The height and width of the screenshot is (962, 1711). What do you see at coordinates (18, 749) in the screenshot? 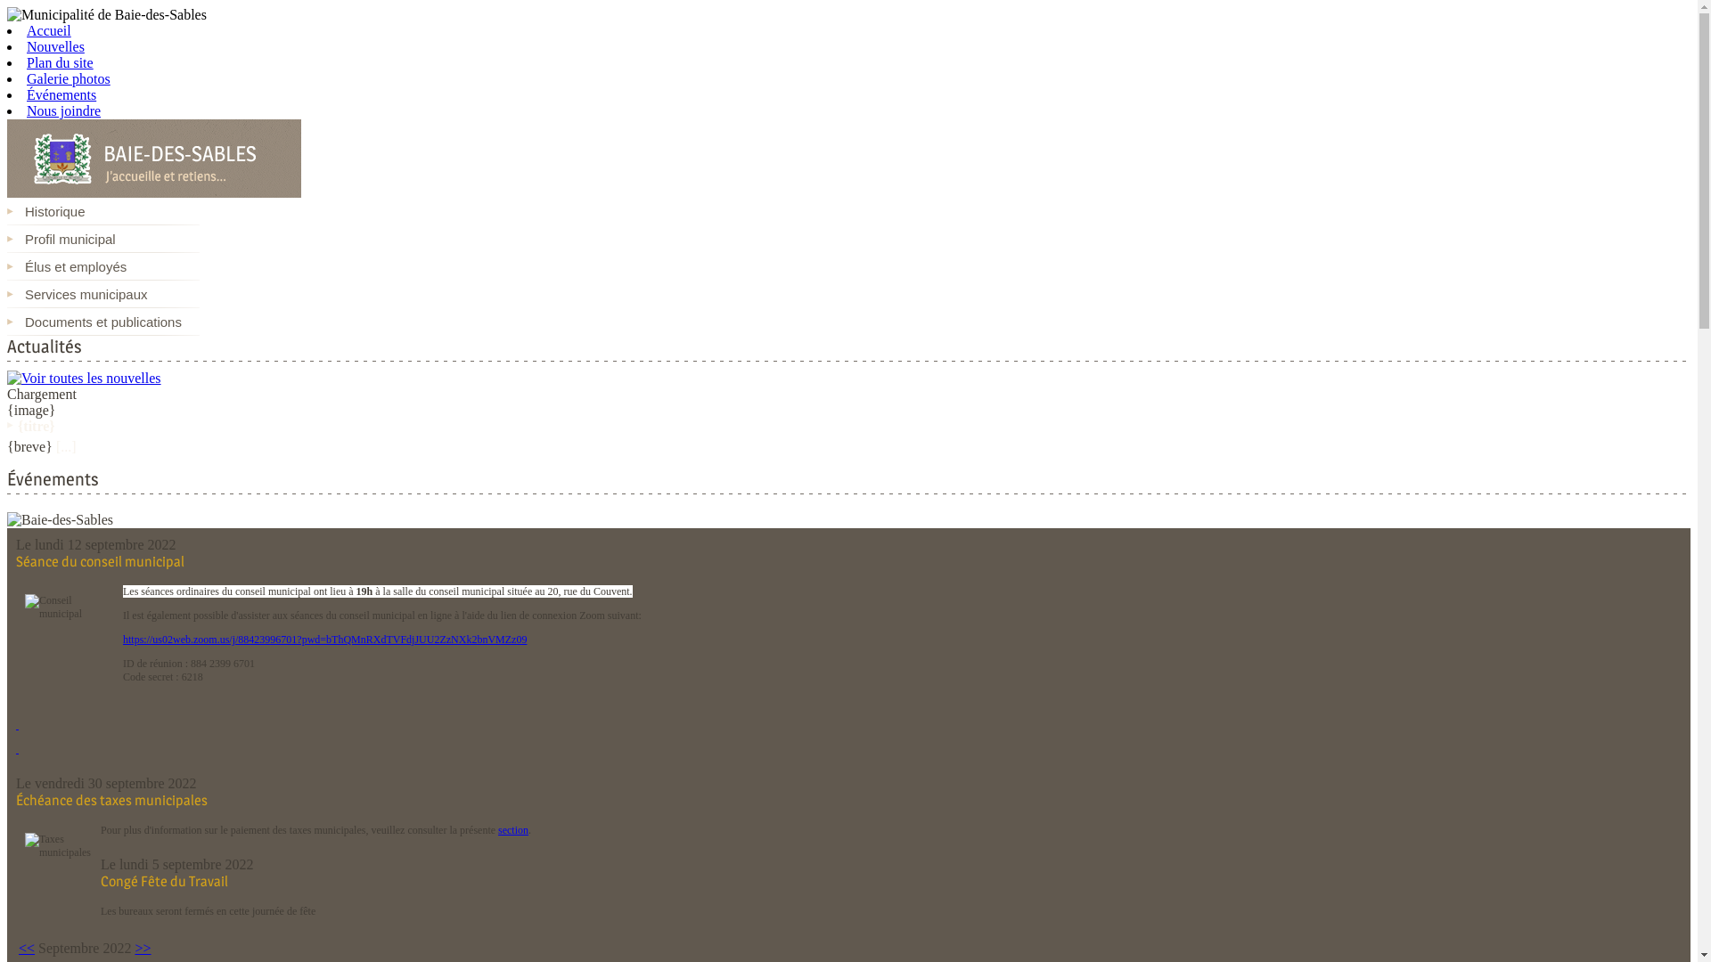
I see ` ` at bounding box center [18, 749].